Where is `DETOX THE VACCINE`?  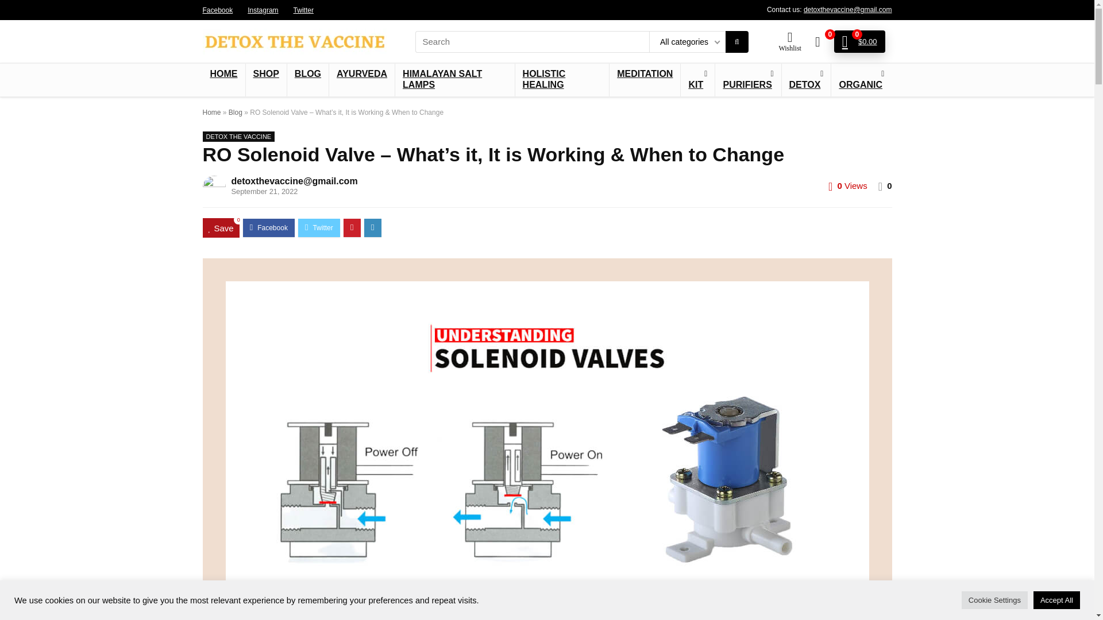 DETOX THE VACCINE is located at coordinates (238, 137).